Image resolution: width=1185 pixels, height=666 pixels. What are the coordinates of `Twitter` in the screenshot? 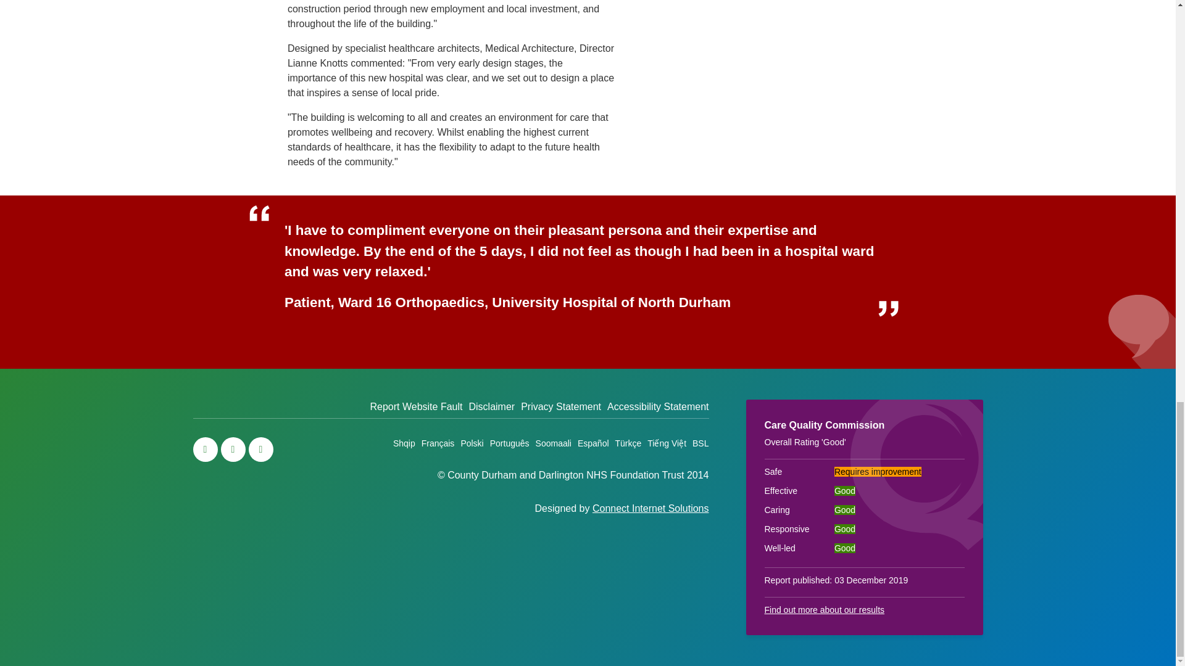 It's located at (204, 449).